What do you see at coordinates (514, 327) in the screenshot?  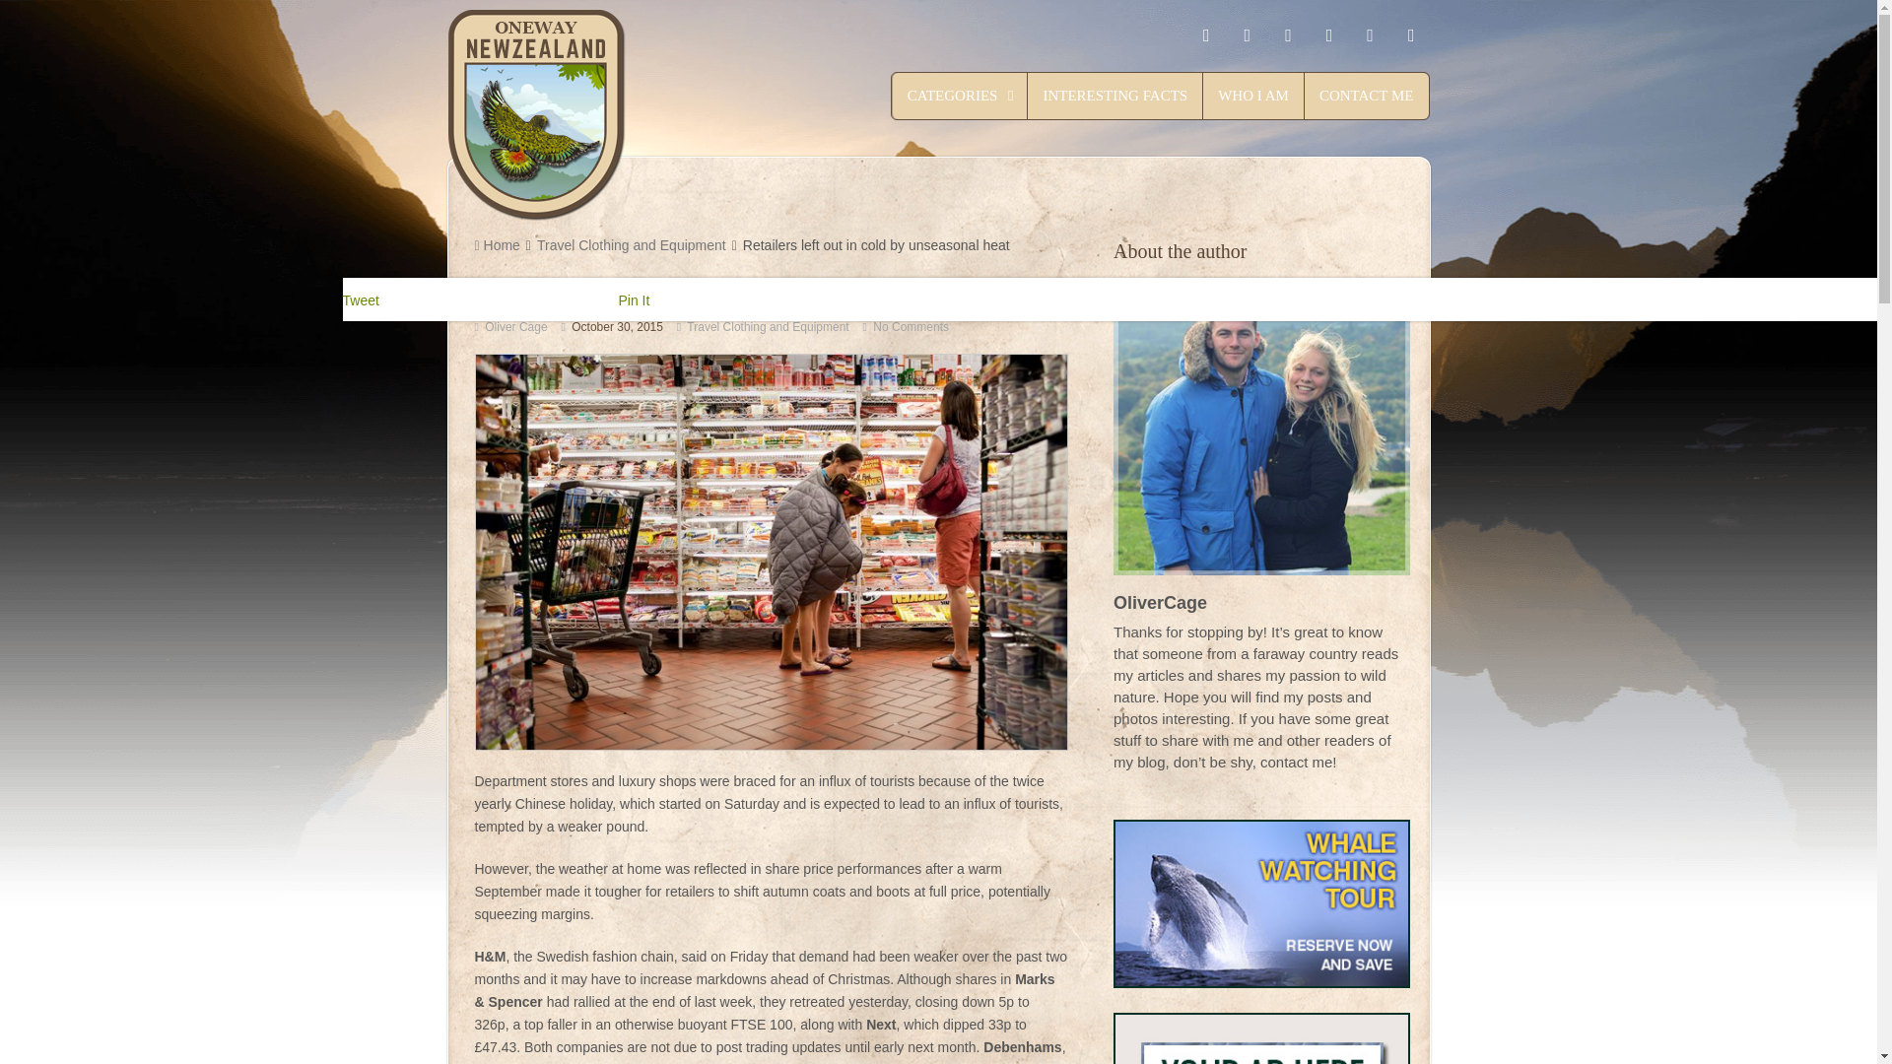 I see `Oliver Cage` at bounding box center [514, 327].